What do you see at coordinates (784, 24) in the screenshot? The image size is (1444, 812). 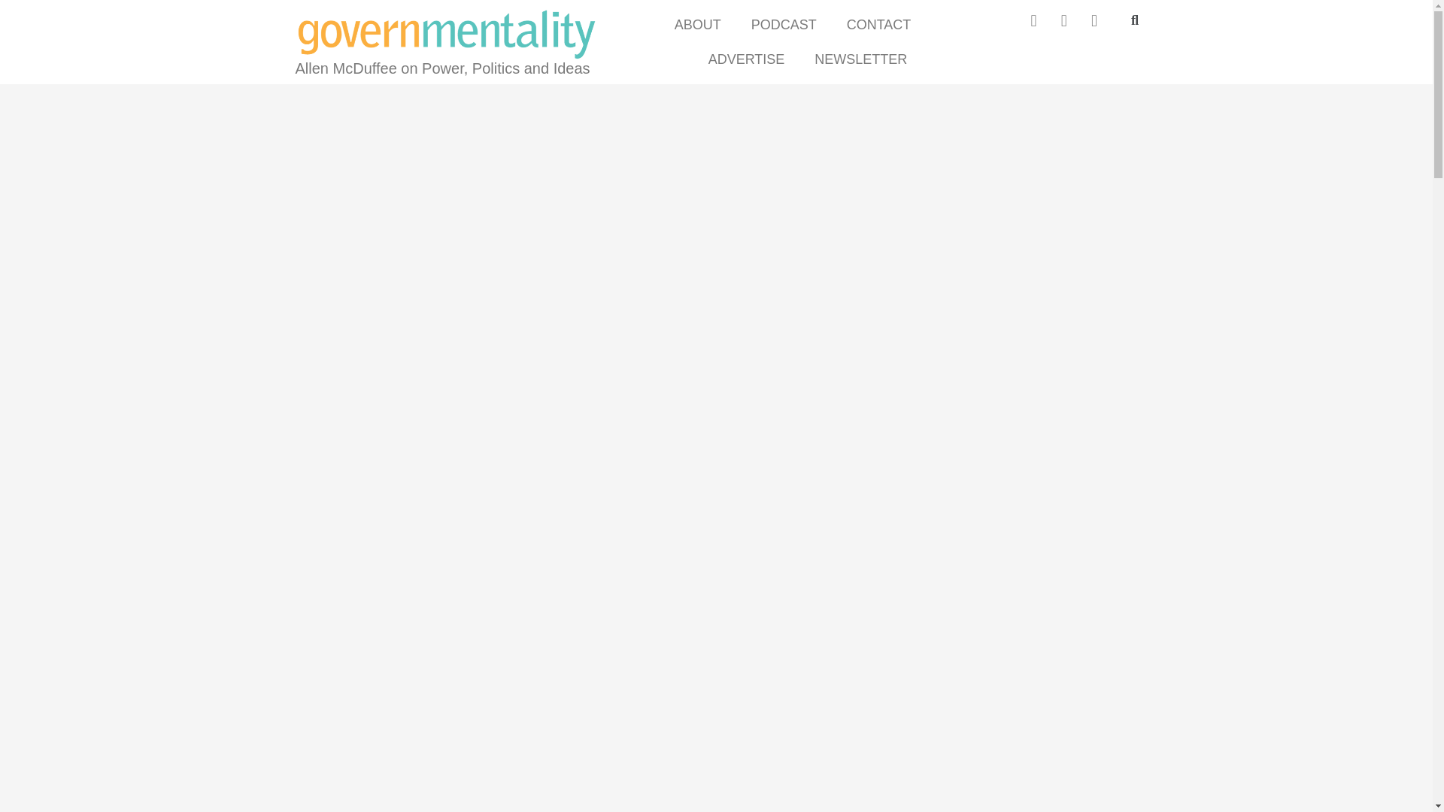 I see `PODCAST` at bounding box center [784, 24].